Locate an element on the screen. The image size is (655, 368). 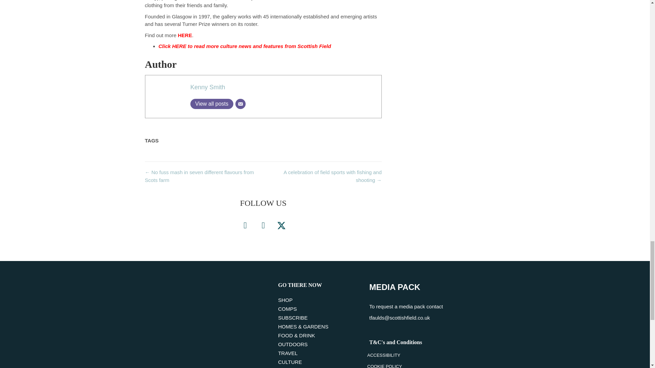
View all posts is located at coordinates (212, 104).